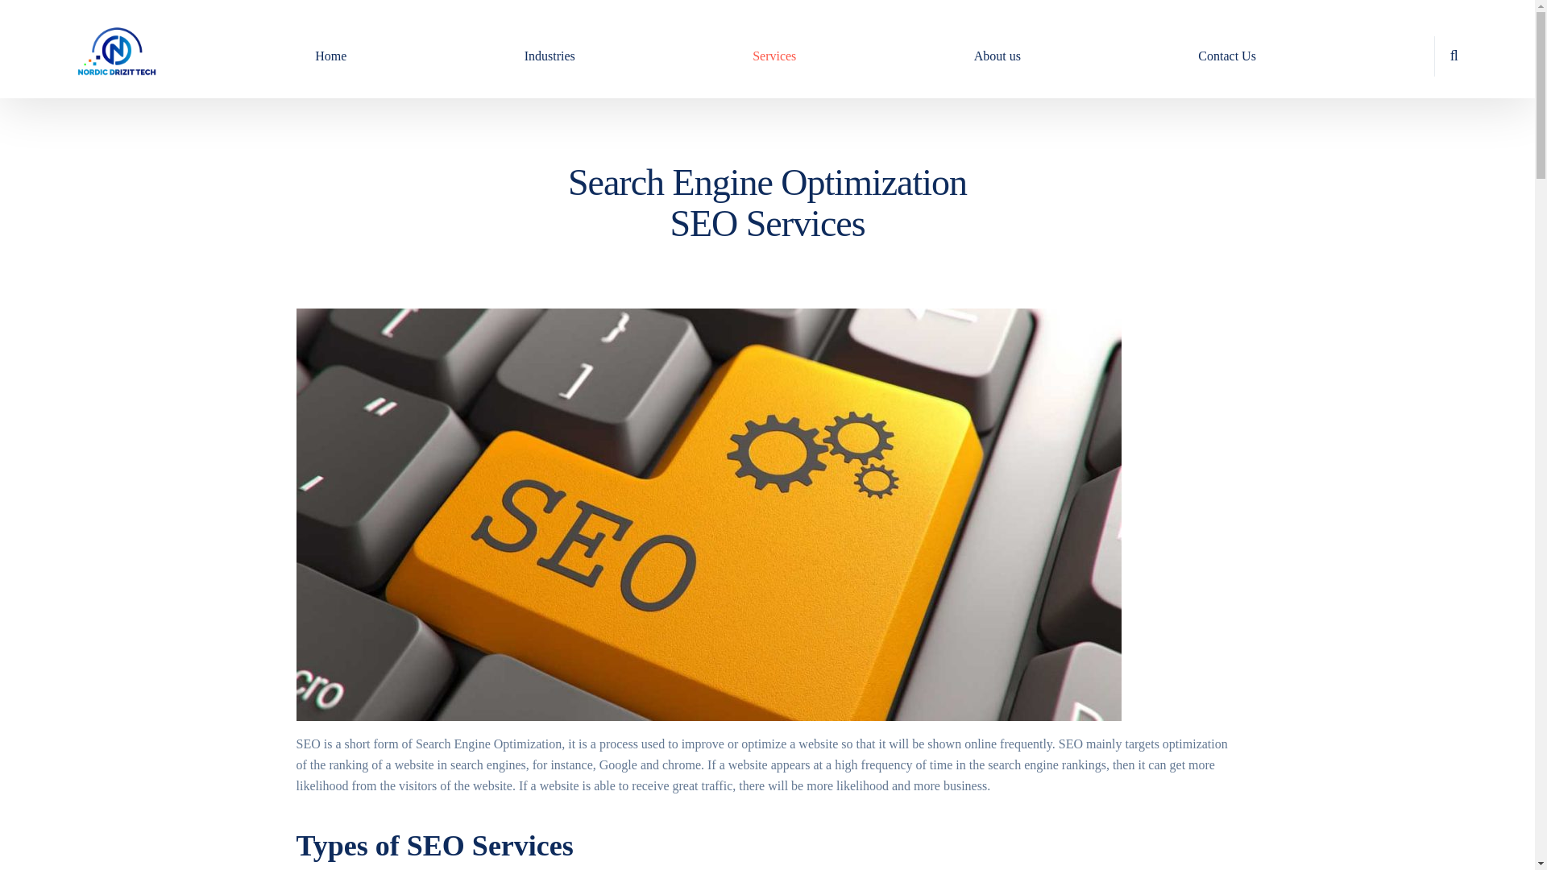 The image size is (1547, 870). Describe the element at coordinates (773, 56) in the screenshot. I see `Services` at that location.